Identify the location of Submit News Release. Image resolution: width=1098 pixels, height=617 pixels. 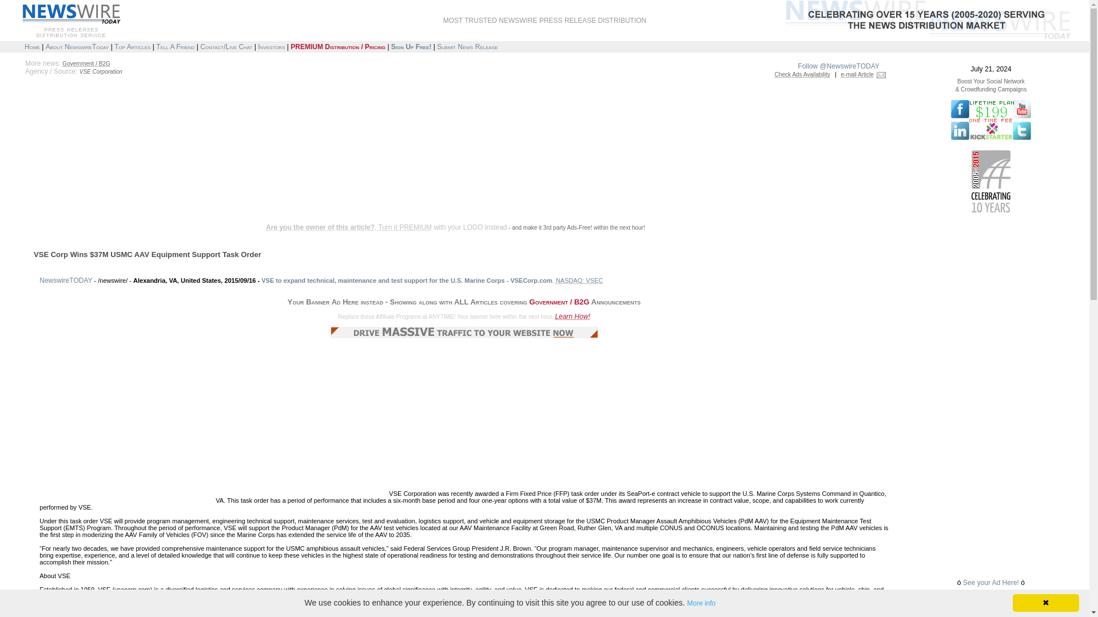
(467, 46).